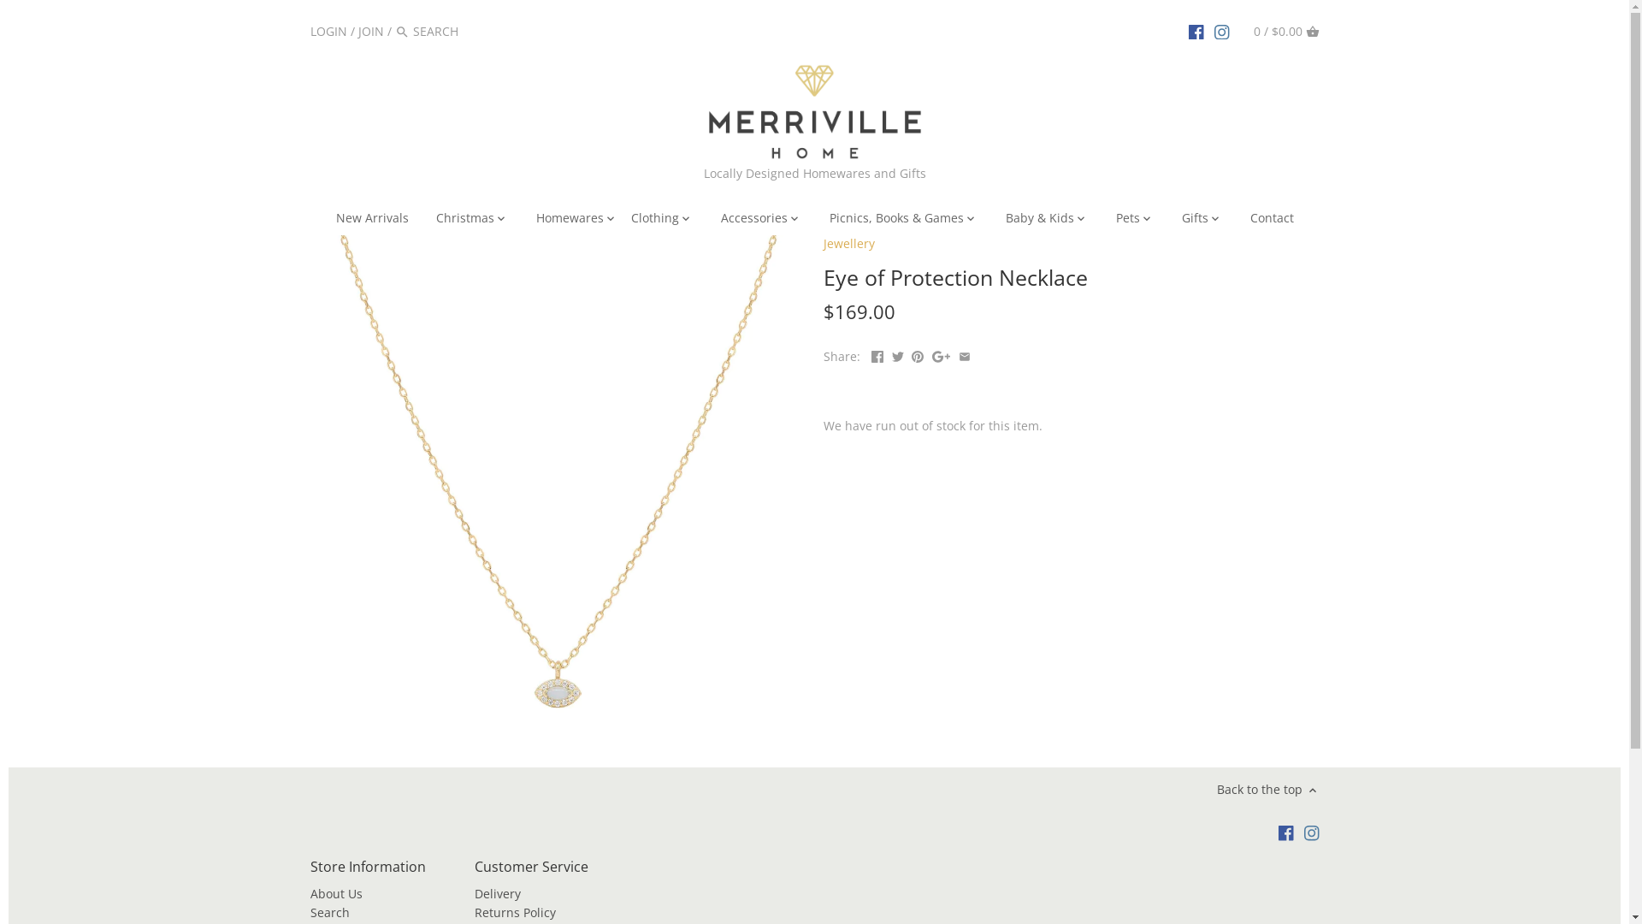 This screenshot has height=924, width=1642. I want to click on Back to the top, so click(1267, 789).